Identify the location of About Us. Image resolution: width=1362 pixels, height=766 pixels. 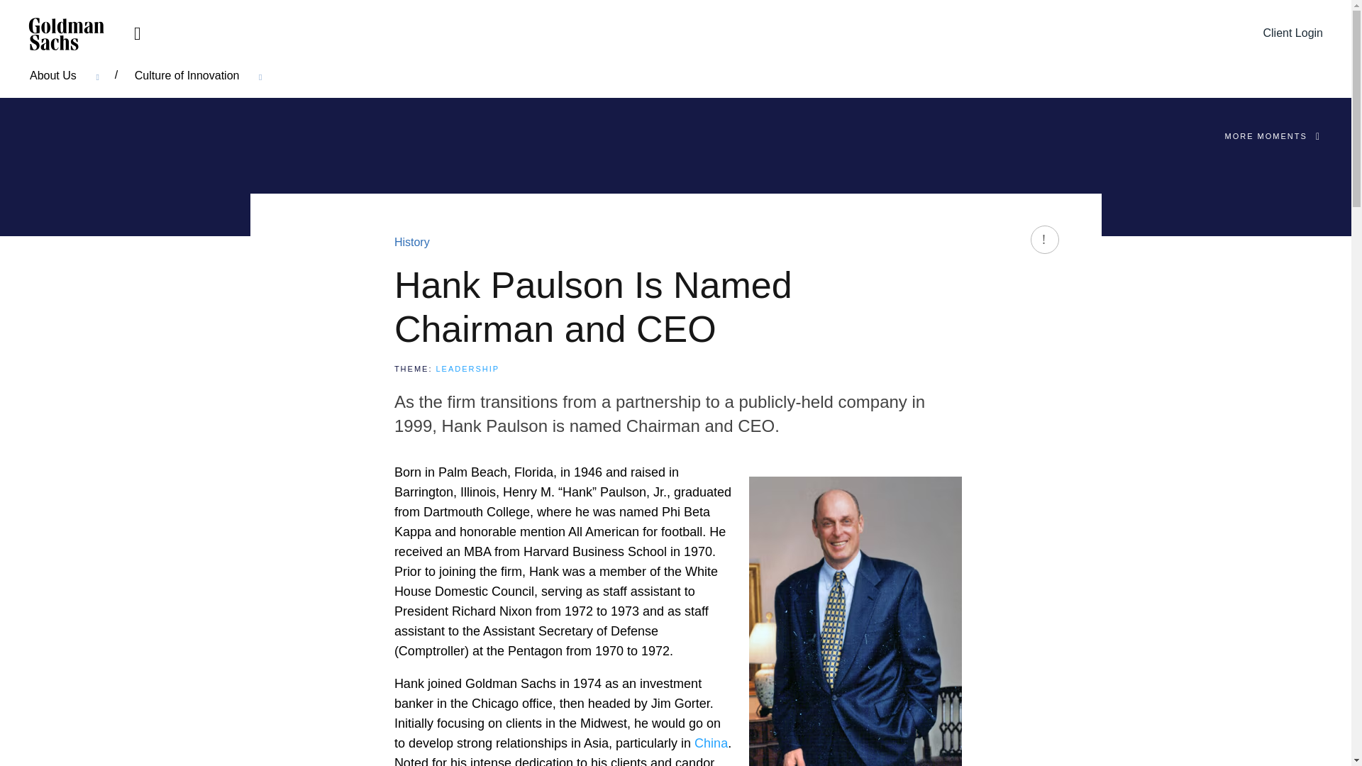
(65, 75).